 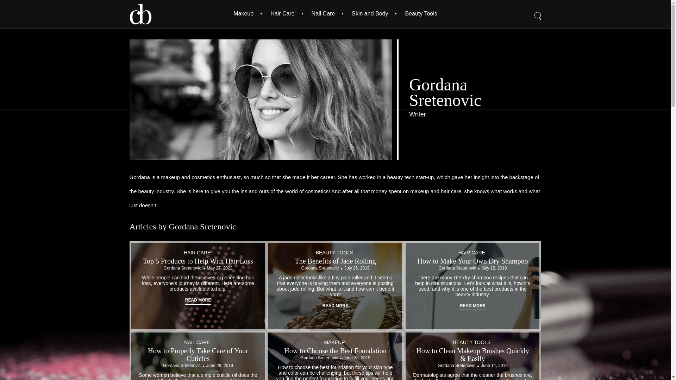 What do you see at coordinates (243, 13) in the screenshot?
I see `Makeup` at bounding box center [243, 13].